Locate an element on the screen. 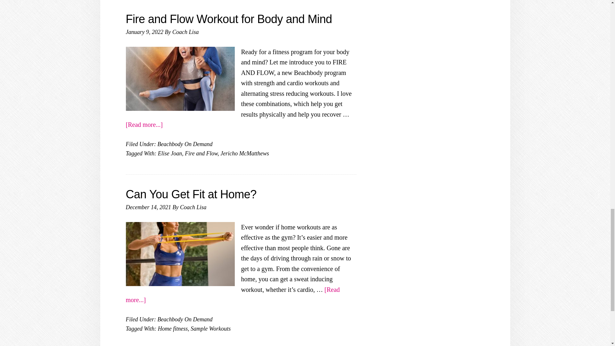  Coach Lisa is located at coordinates (185, 32).